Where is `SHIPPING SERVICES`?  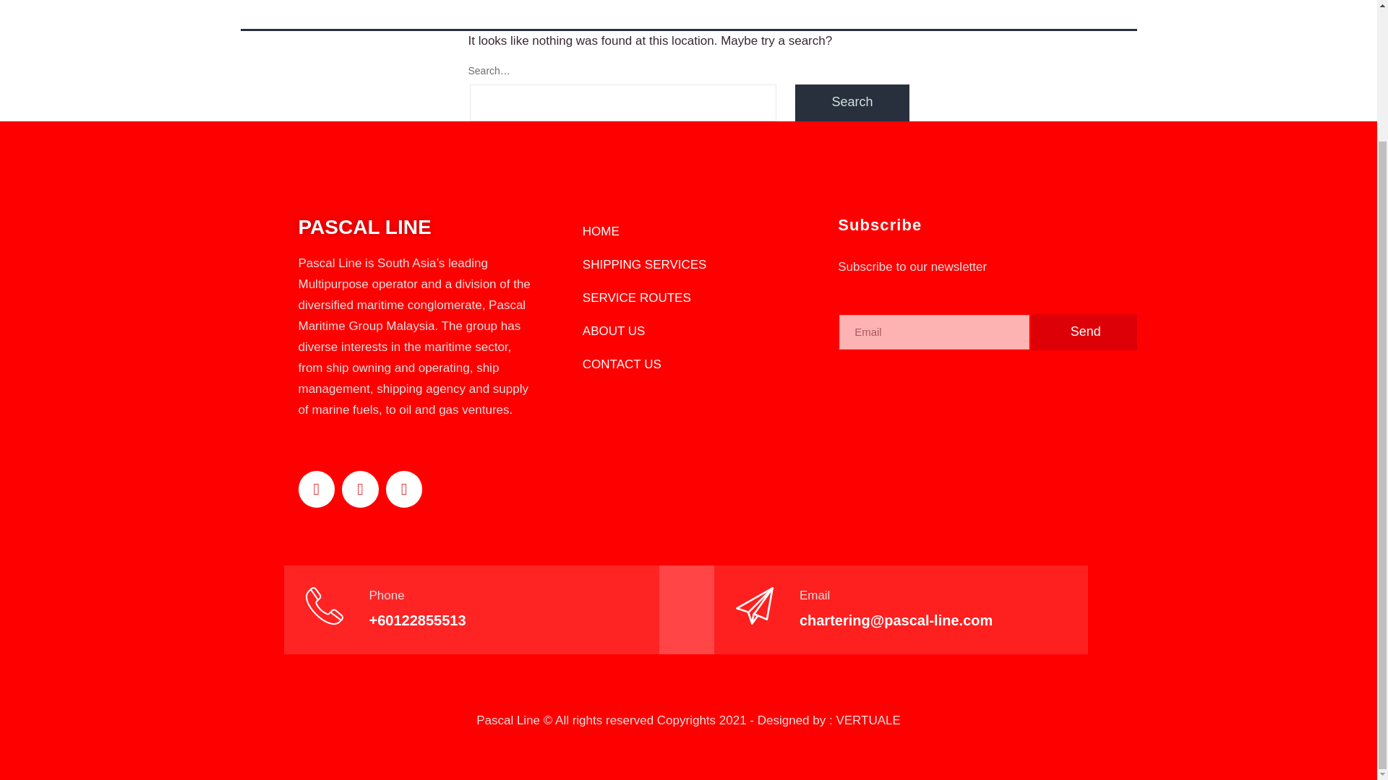
SHIPPING SERVICES is located at coordinates (688, 264).